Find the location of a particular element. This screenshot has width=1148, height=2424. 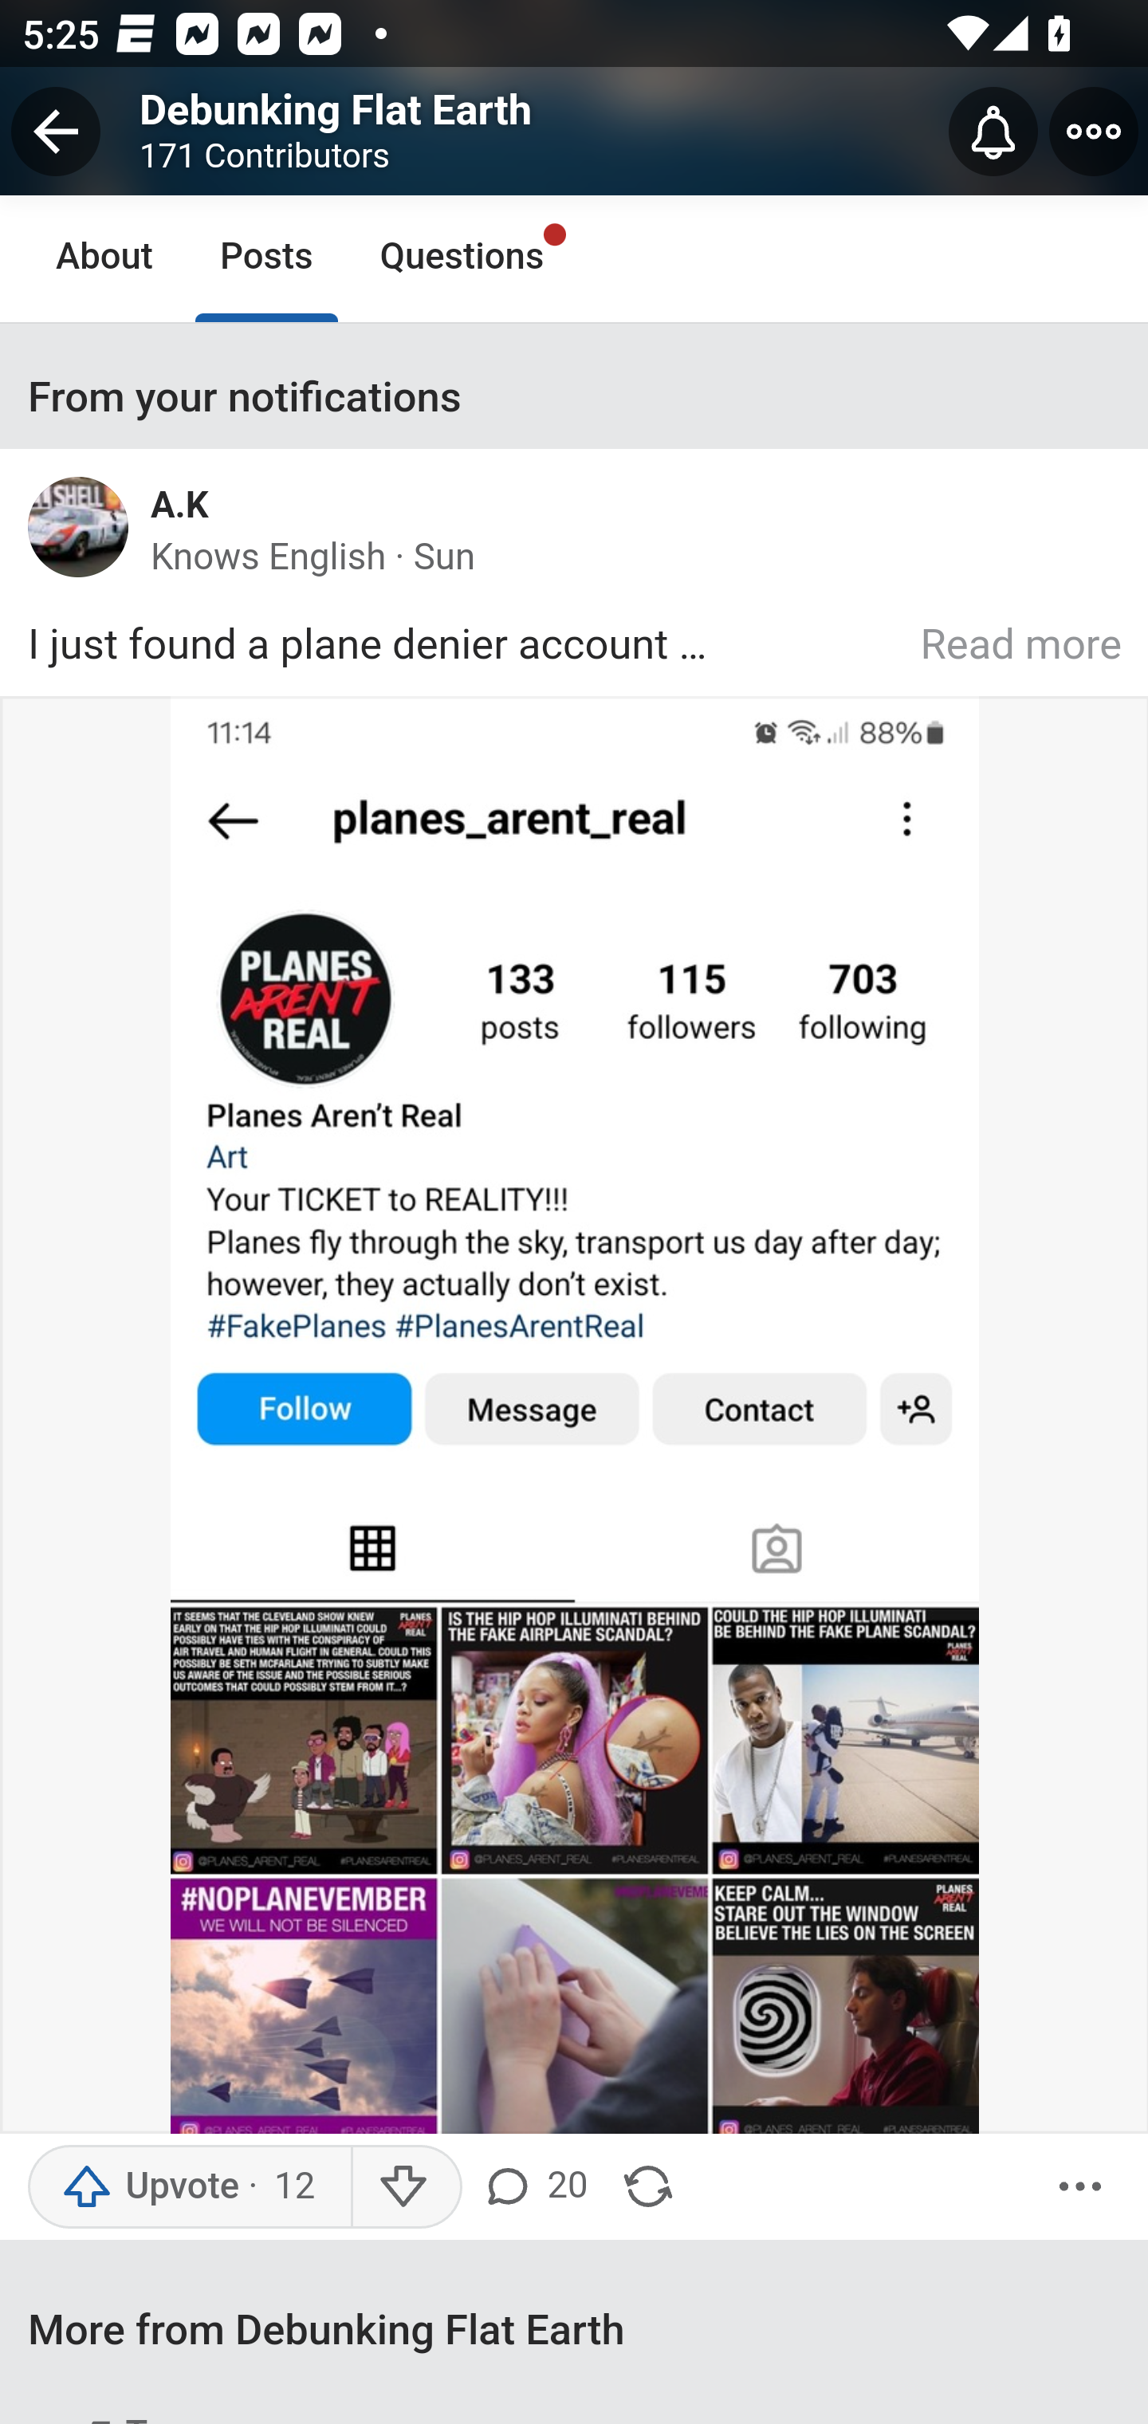

A.K is located at coordinates (179, 505).